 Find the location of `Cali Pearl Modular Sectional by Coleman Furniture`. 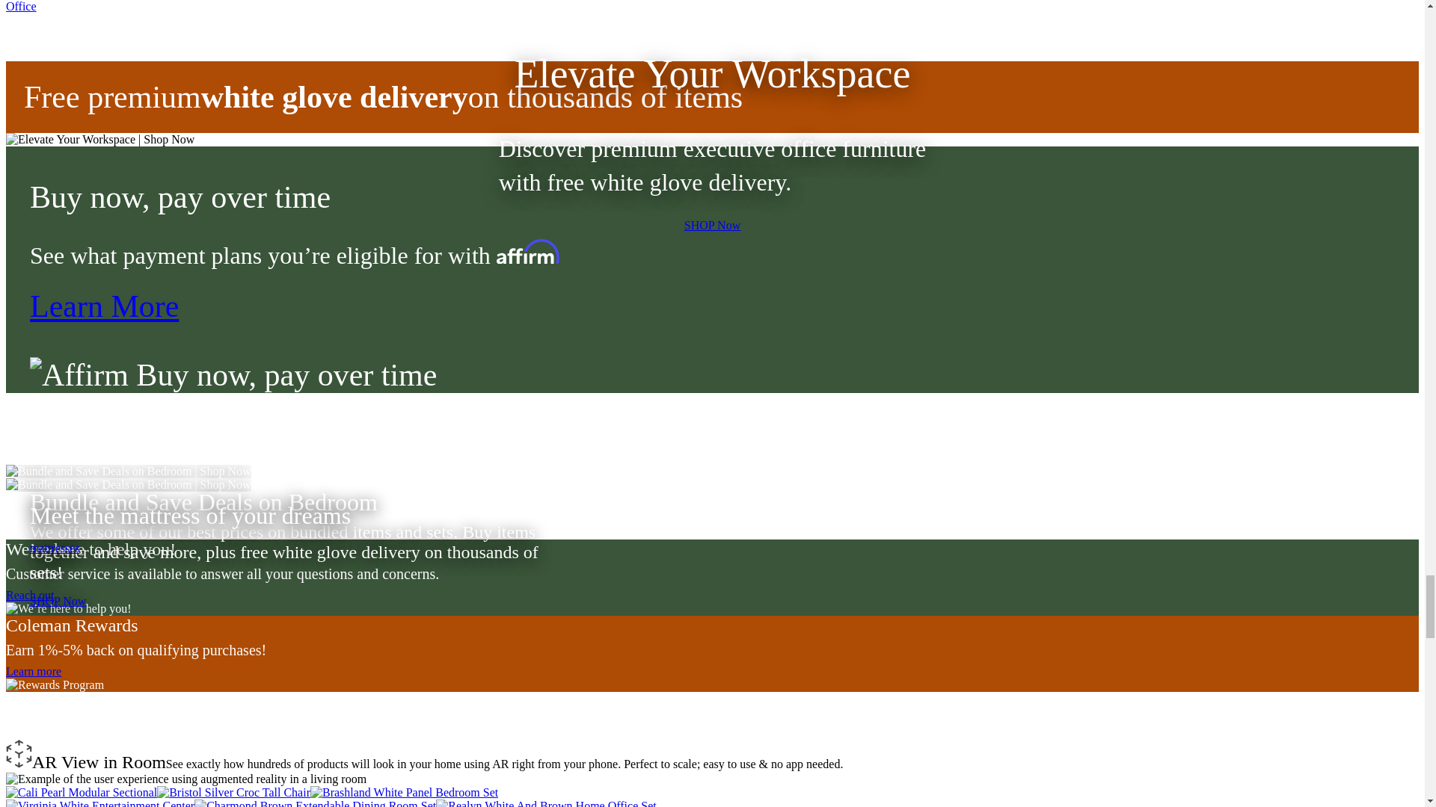

Cali Pearl Modular Sectional by Coleman Furniture is located at coordinates (81, 792).